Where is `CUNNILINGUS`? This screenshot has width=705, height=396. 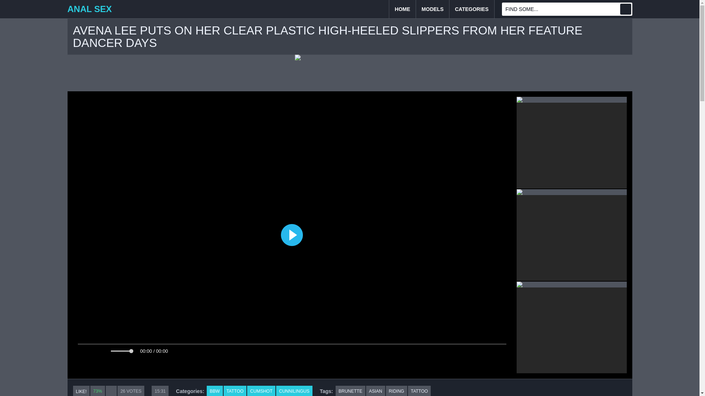 CUNNILINGUS is located at coordinates (294, 391).